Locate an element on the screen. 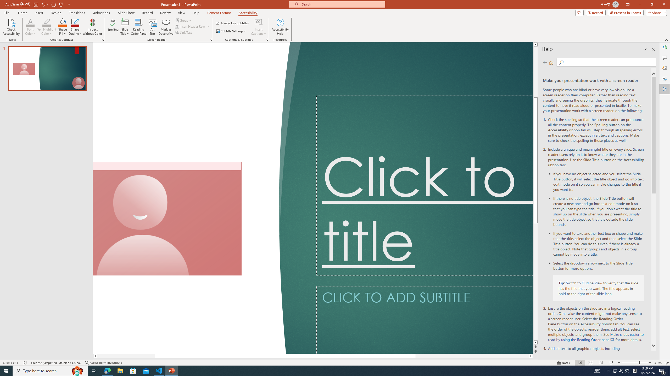 The height and width of the screenshot is (376, 670). Previous page is located at coordinates (545, 62).